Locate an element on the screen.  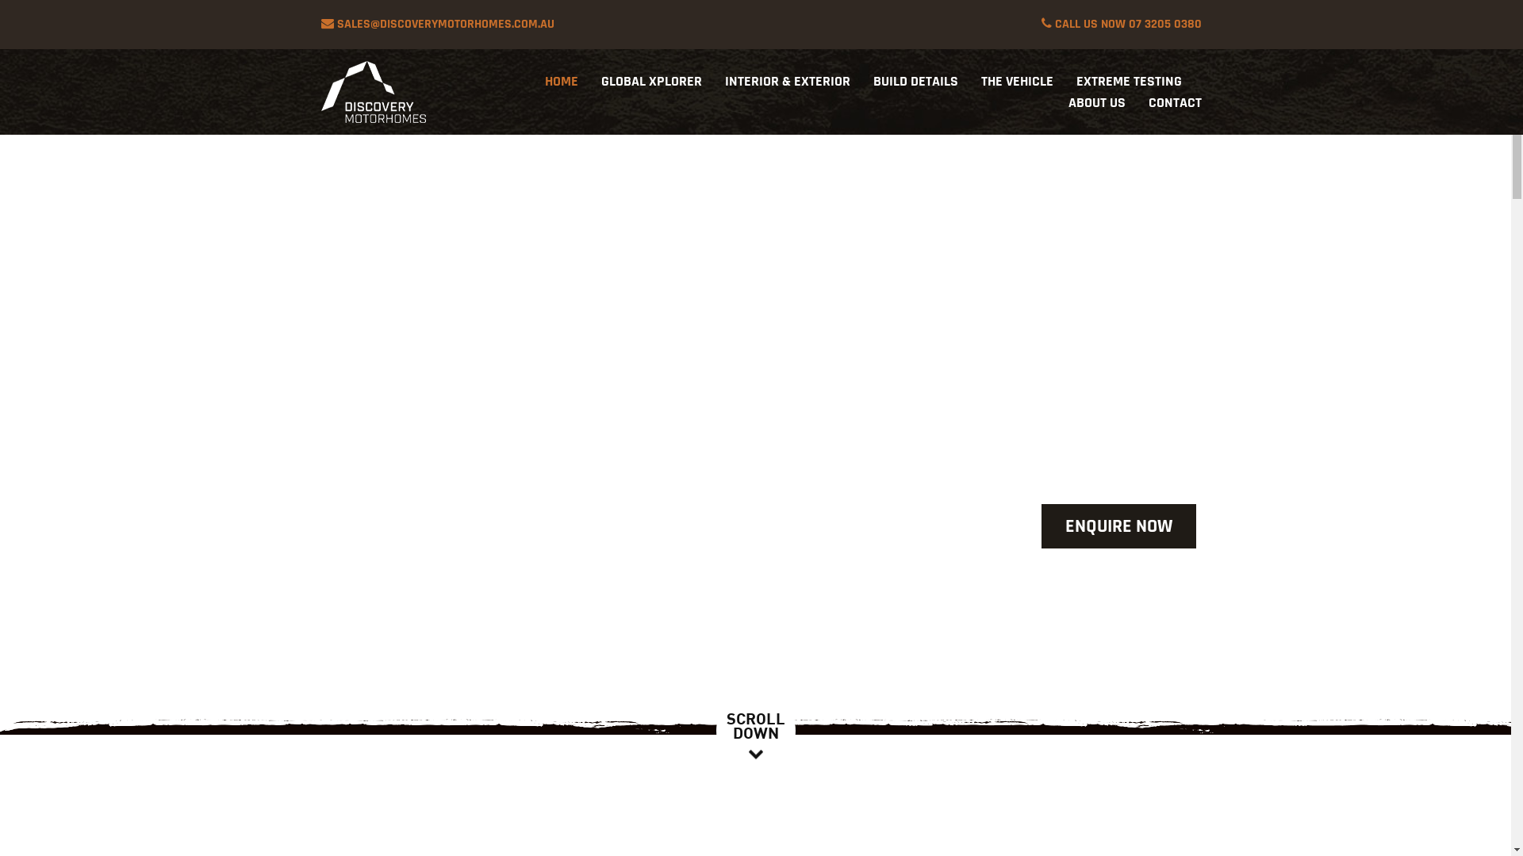
EXTREME TESTING is located at coordinates (1130, 81).